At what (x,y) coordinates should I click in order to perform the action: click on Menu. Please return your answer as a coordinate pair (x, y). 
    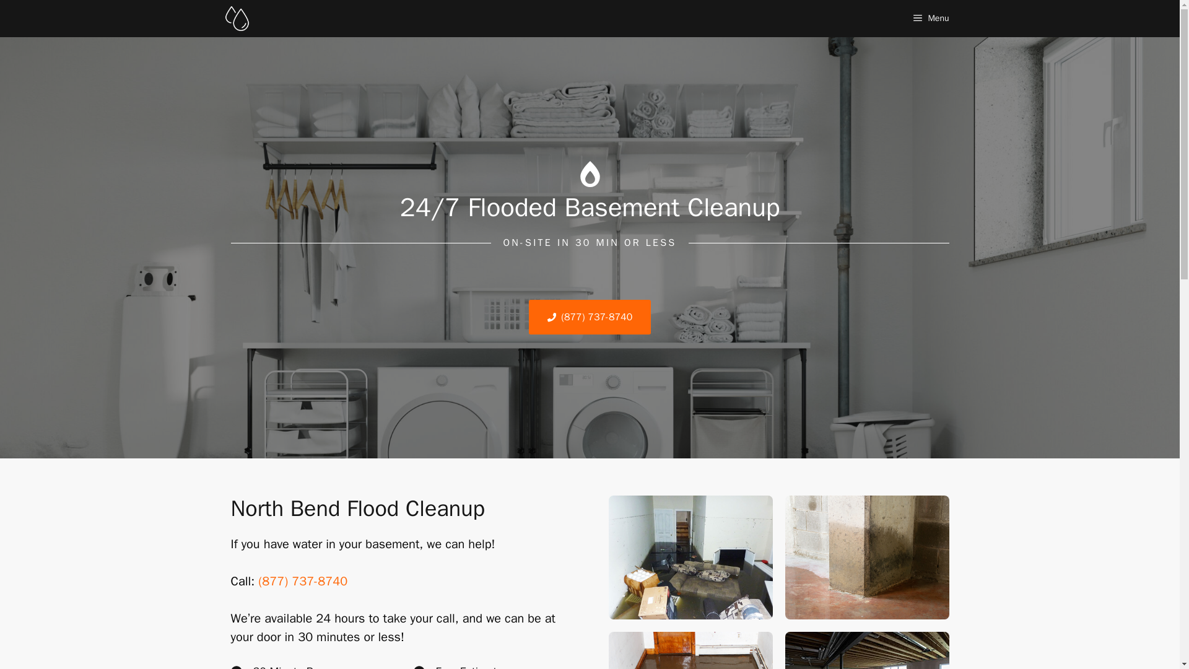
    Looking at the image, I should click on (931, 19).